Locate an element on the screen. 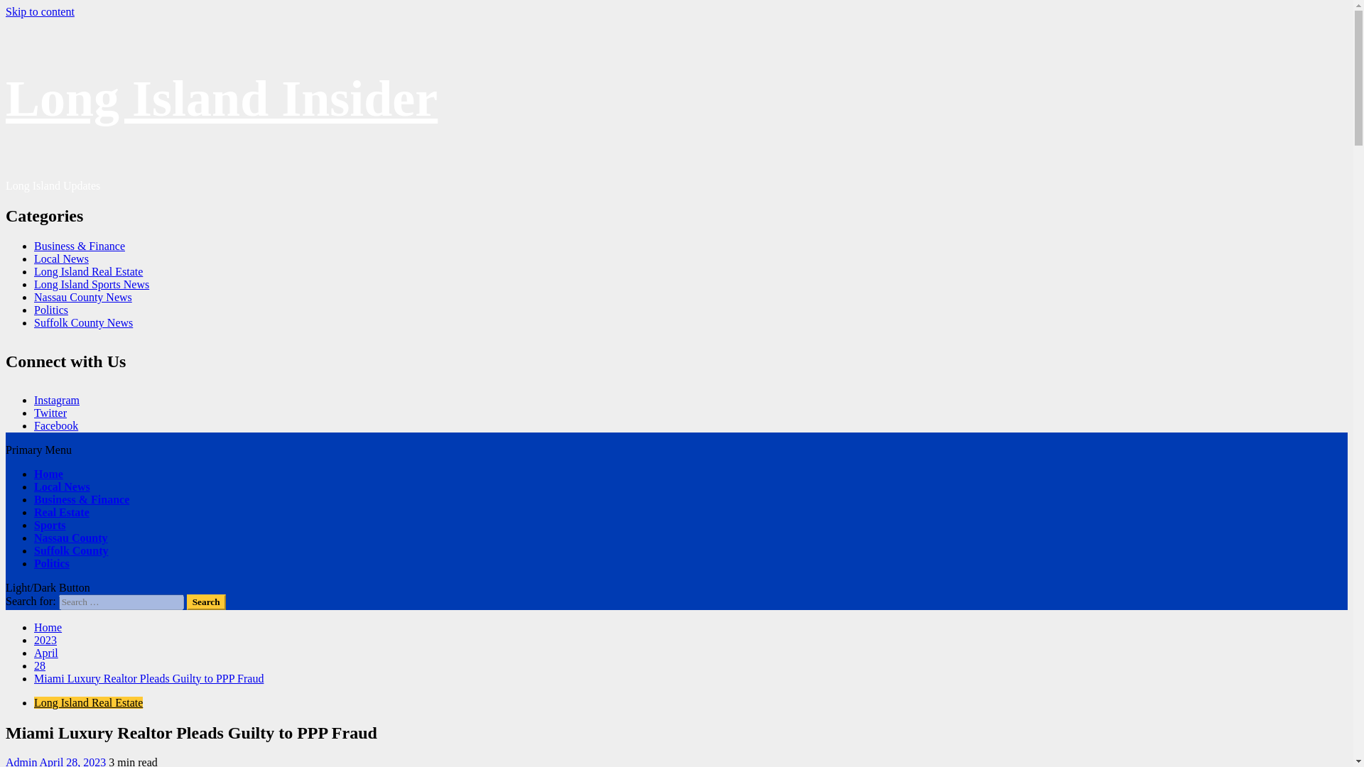  Nassau County is located at coordinates (71, 538).